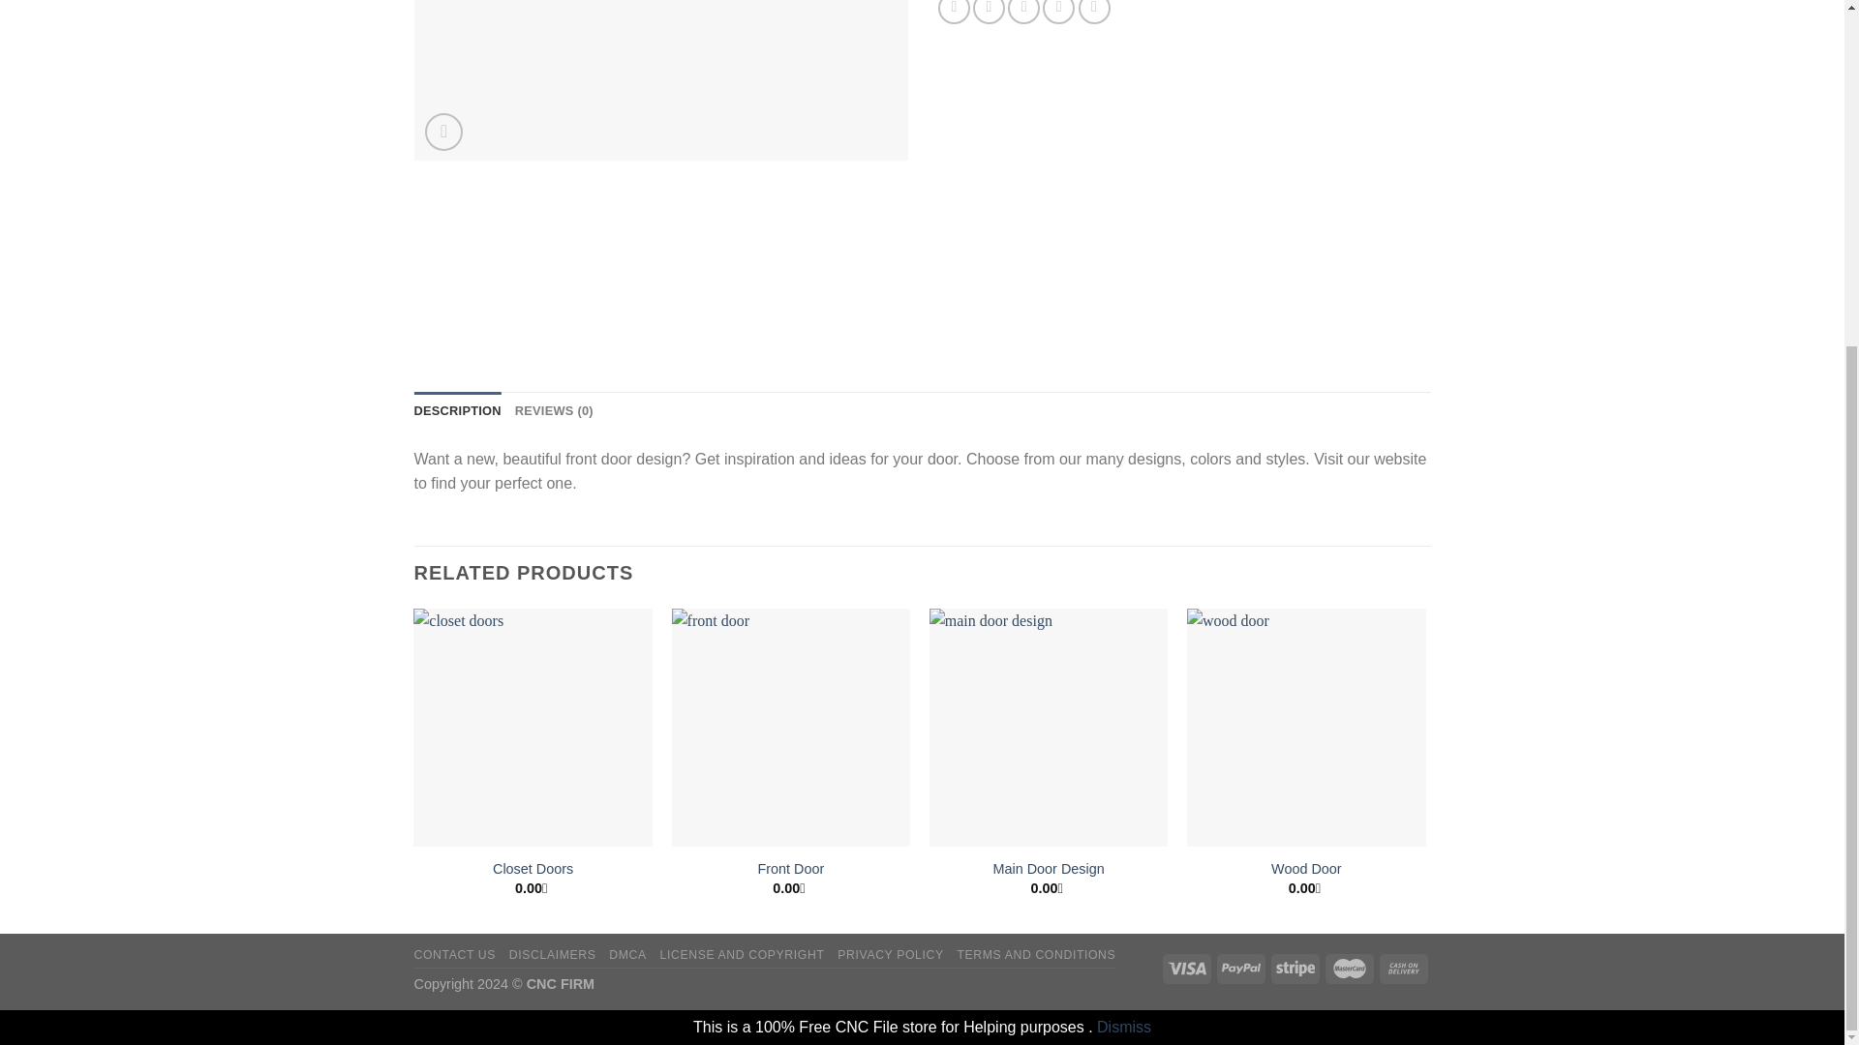 The image size is (1859, 1045). What do you see at coordinates (661, 80) in the screenshot?
I see `front door design` at bounding box center [661, 80].